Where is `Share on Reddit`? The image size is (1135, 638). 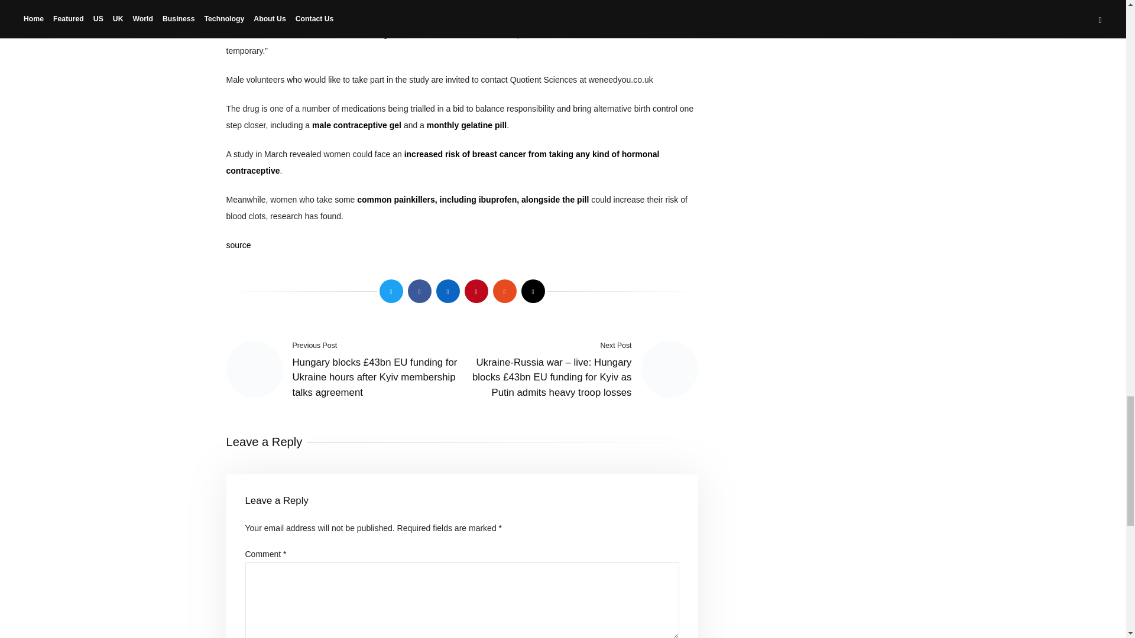 Share on Reddit is located at coordinates (504, 291).